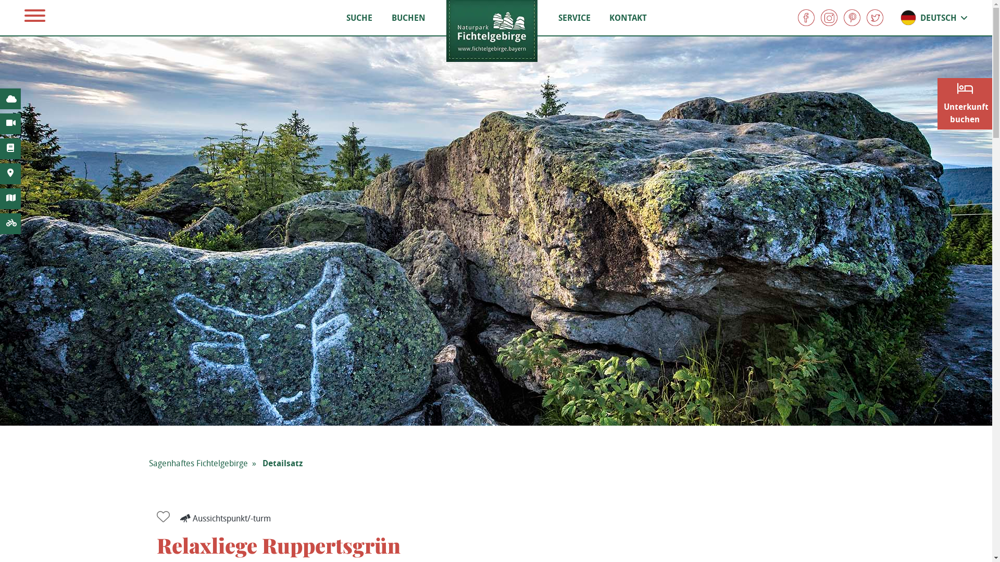 The width and height of the screenshot is (1000, 562). Describe the element at coordinates (852, 18) in the screenshot. I see `Fichtelgebirge Bayern auf Pinterest` at that location.